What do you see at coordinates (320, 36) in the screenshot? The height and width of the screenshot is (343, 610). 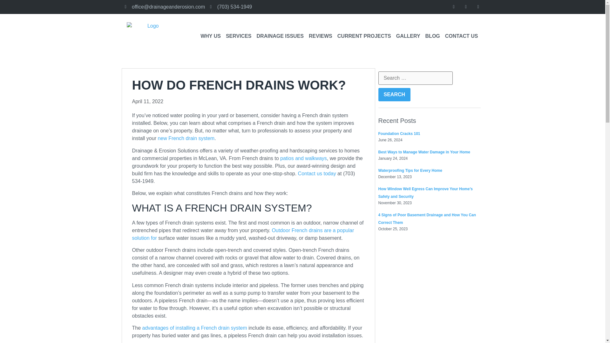 I see `REVIEWS` at bounding box center [320, 36].